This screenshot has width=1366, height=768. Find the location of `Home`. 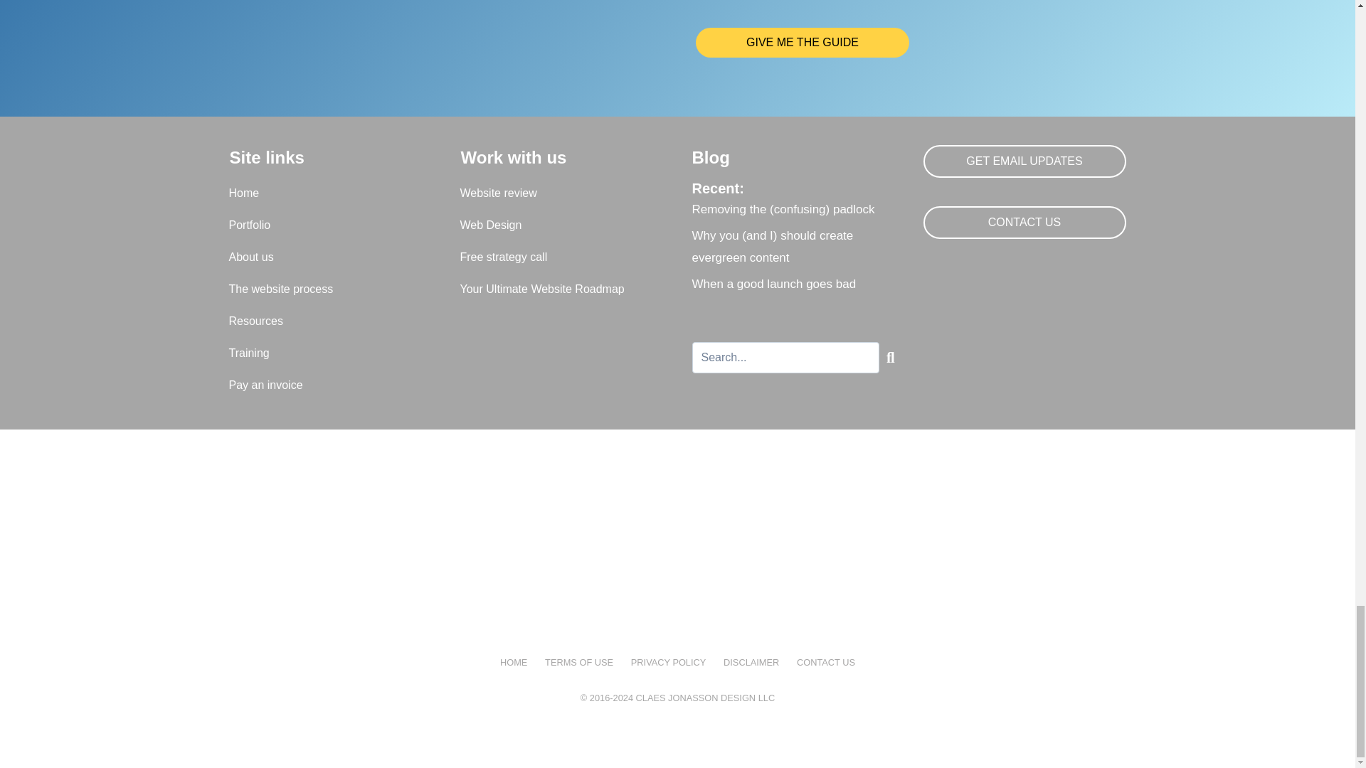

Home is located at coordinates (326, 193).